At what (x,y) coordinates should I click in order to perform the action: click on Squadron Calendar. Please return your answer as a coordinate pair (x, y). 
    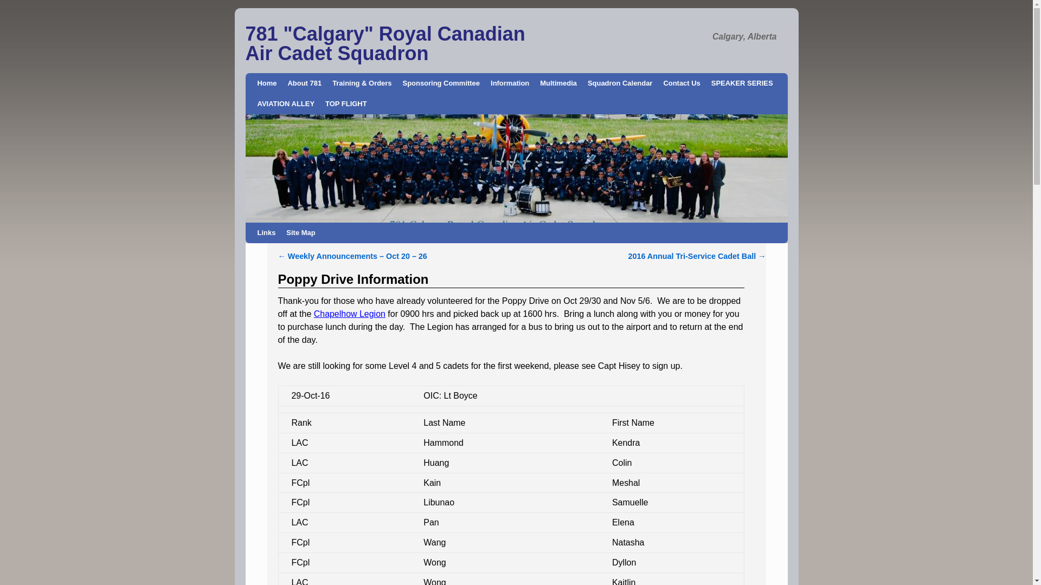
    Looking at the image, I should click on (620, 83).